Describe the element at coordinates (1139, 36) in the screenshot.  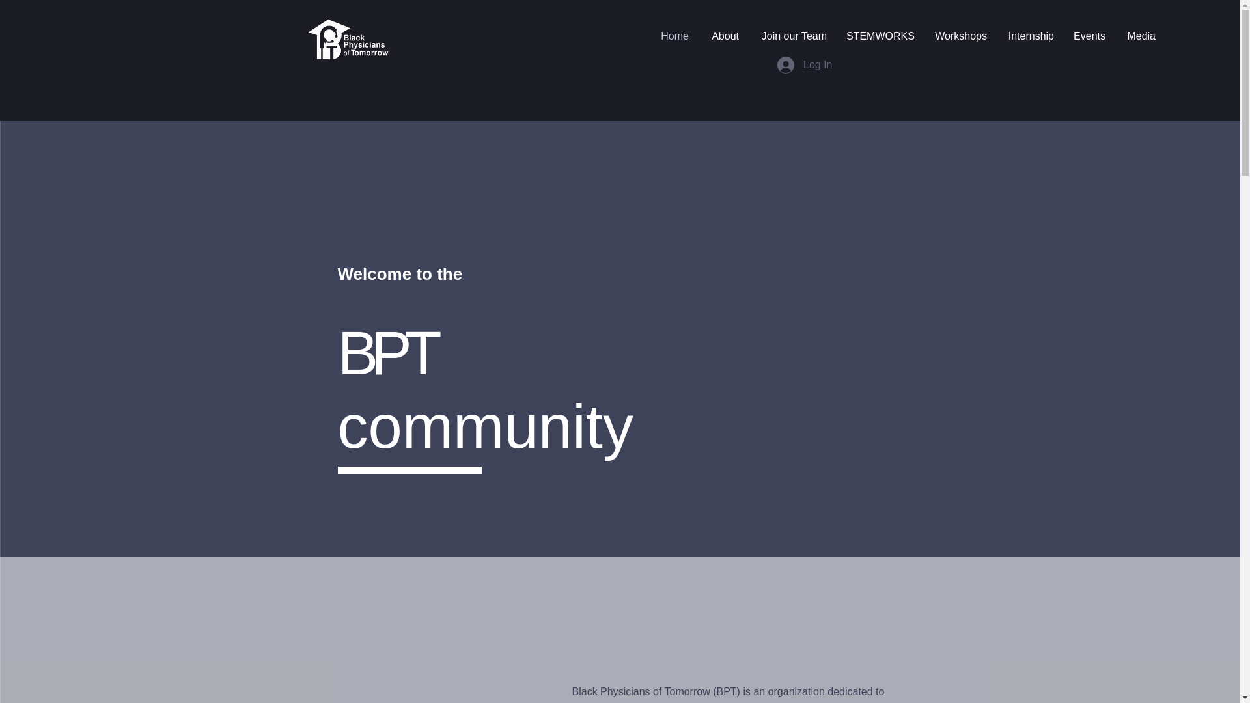
I see `Media` at that location.